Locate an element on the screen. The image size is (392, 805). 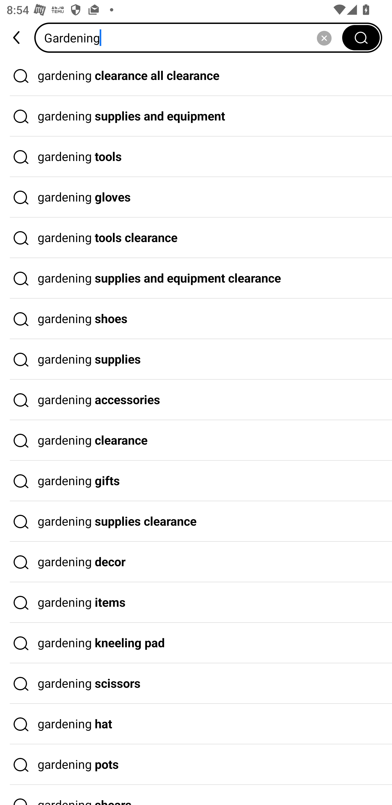
gardening supplies is located at coordinates (196, 360).